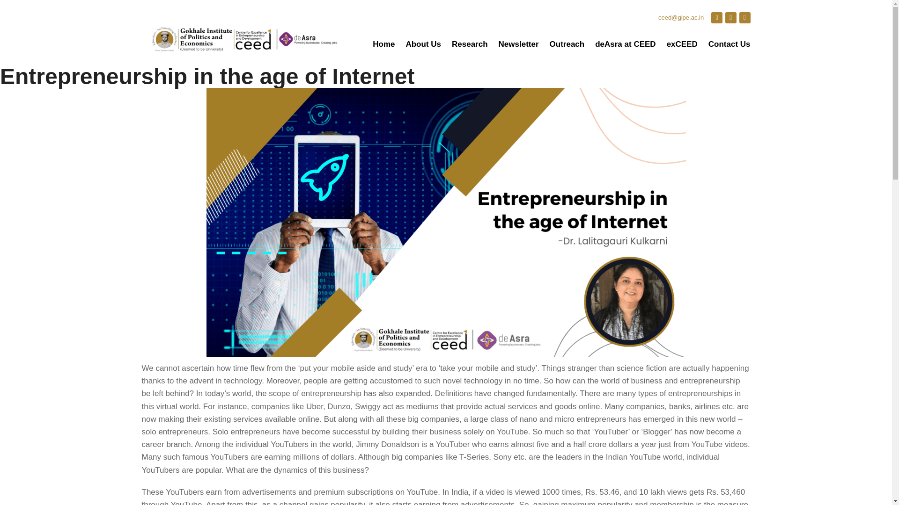 Image resolution: width=899 pixels, height=505 pixels. What do you see at coordinates (682, 44) in the screenshot?
I see `exCEED` at bounding box center [682, 44].